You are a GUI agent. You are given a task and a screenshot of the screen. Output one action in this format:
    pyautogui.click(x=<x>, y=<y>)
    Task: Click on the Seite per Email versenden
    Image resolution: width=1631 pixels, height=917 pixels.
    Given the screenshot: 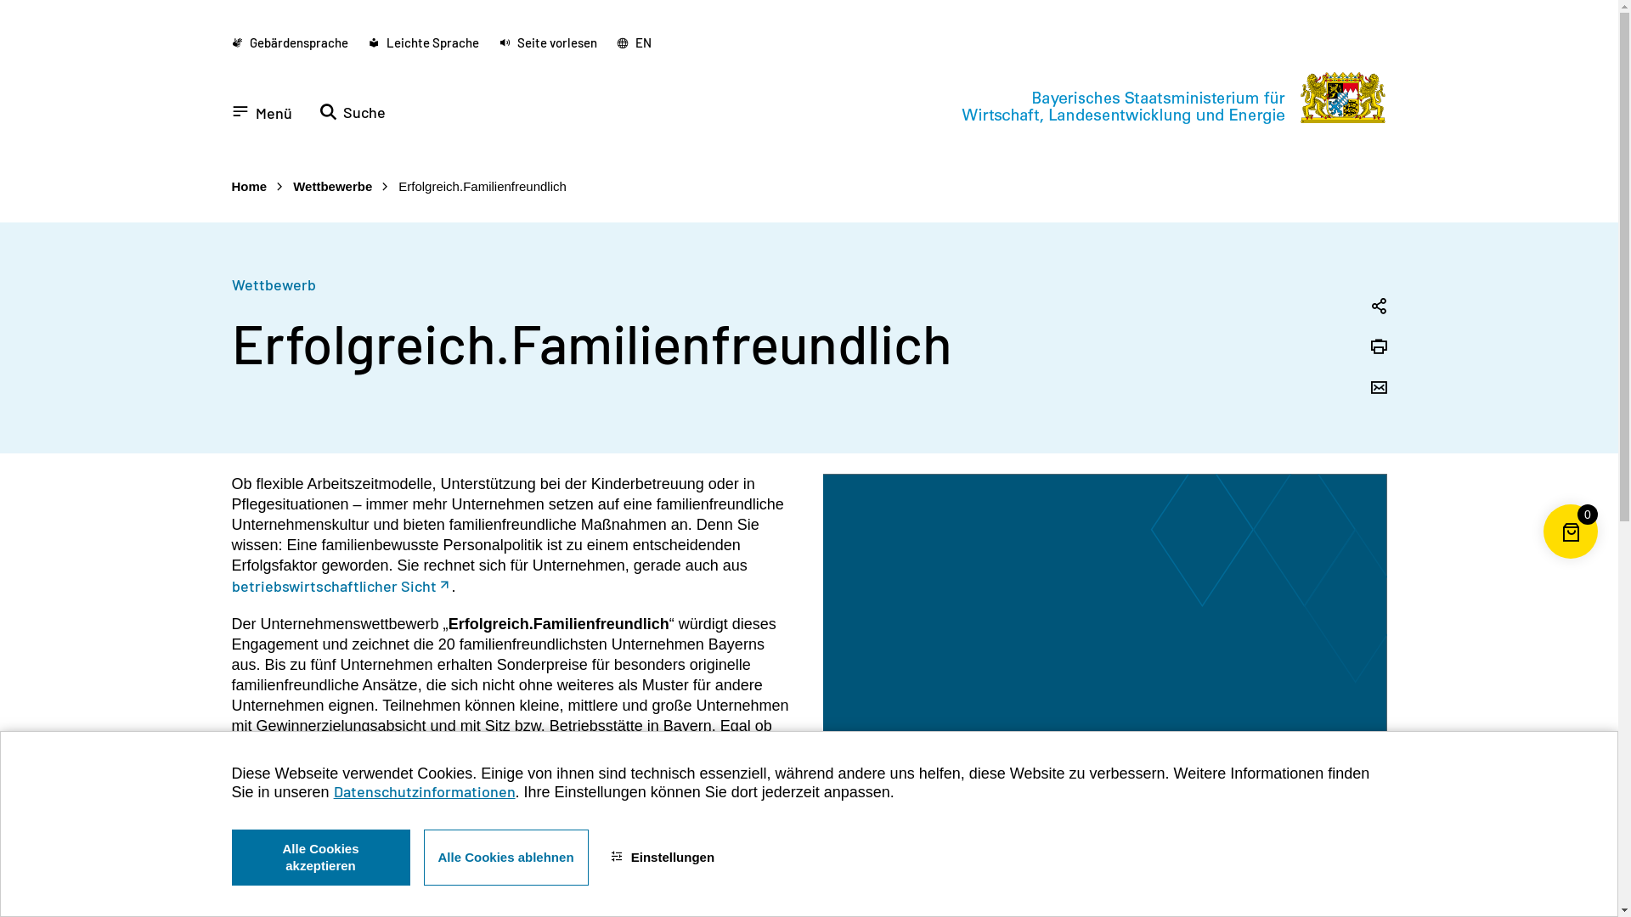 What is the action you would take?
    pyautogui.click(x=1378, y=389)
    